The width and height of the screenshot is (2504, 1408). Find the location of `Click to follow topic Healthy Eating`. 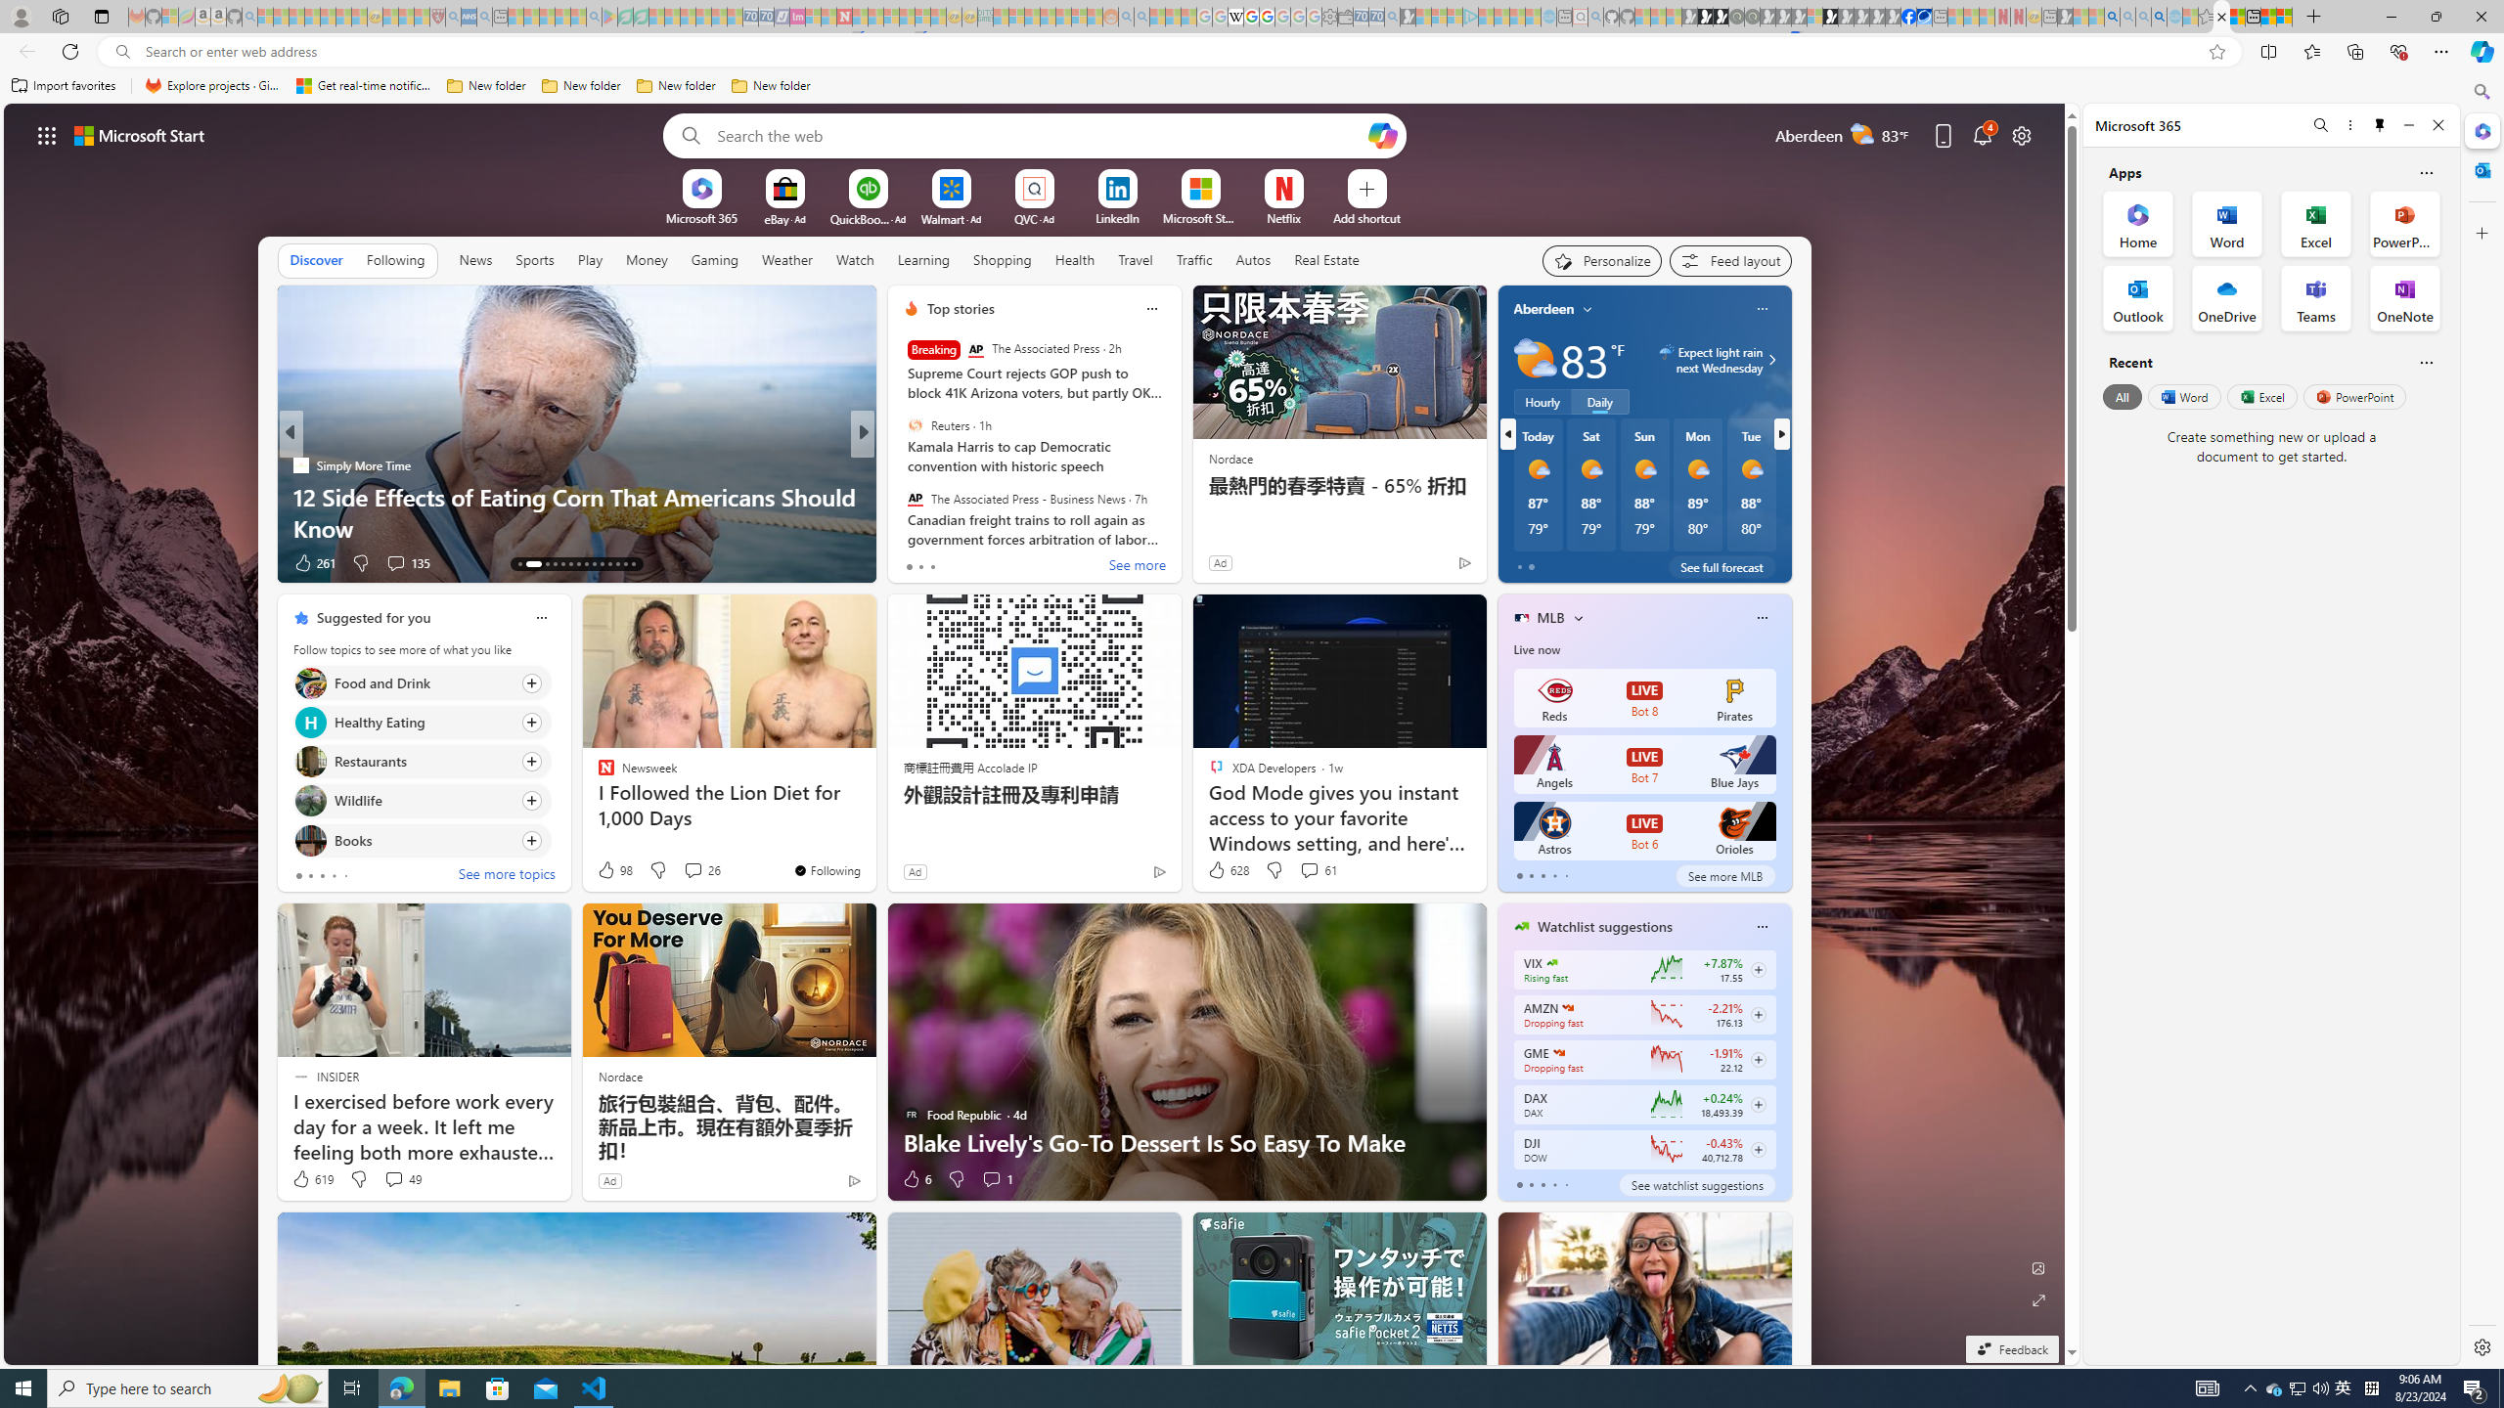

Click to follow topic Healthy Eating is located at coordinates (422, 722).